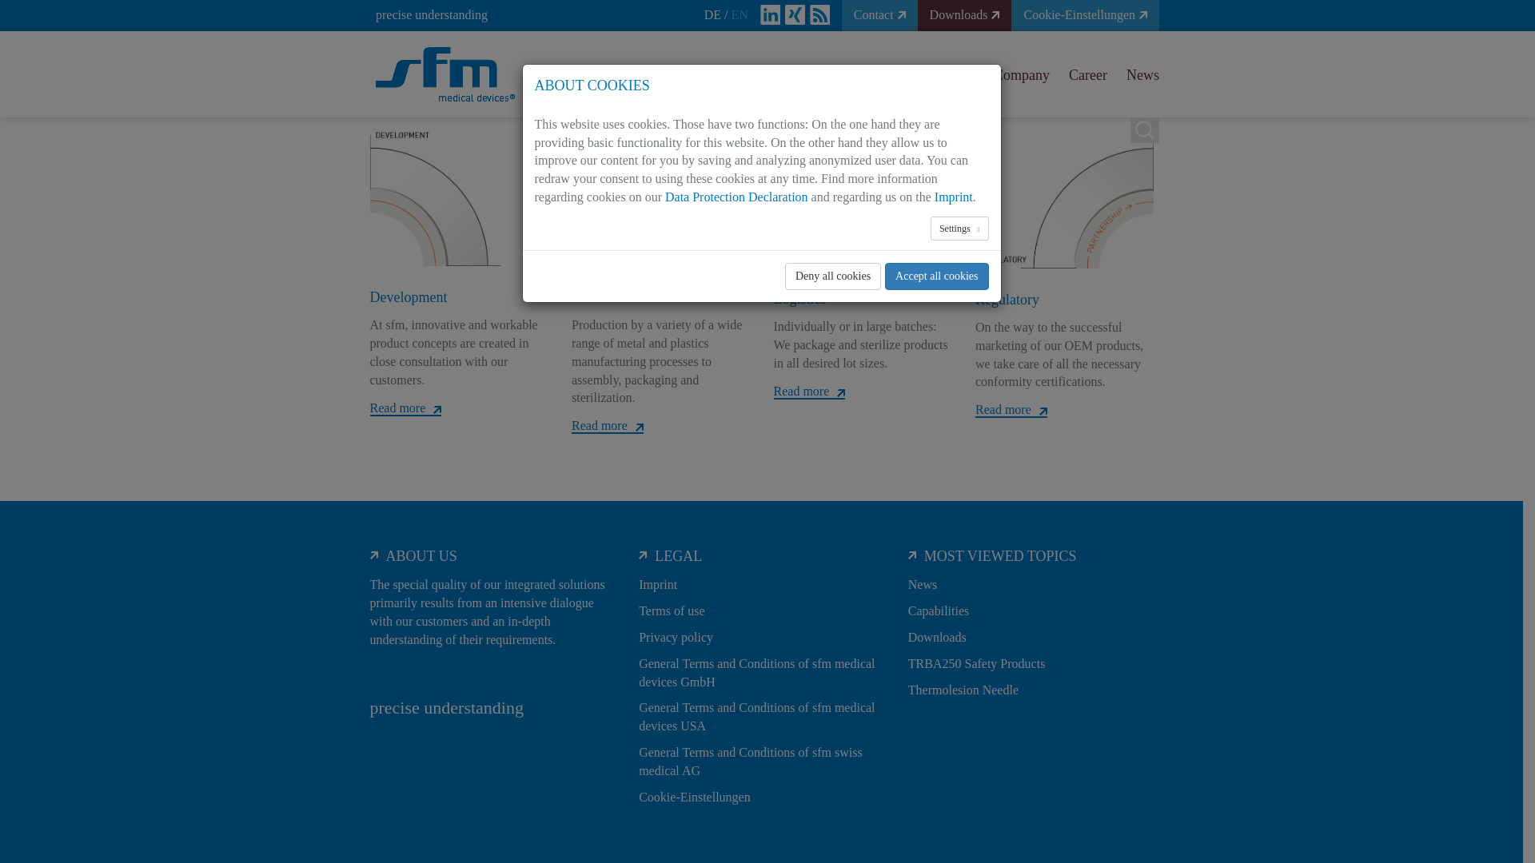  I want to click on Competence Regulatory, so click(1064, 197).